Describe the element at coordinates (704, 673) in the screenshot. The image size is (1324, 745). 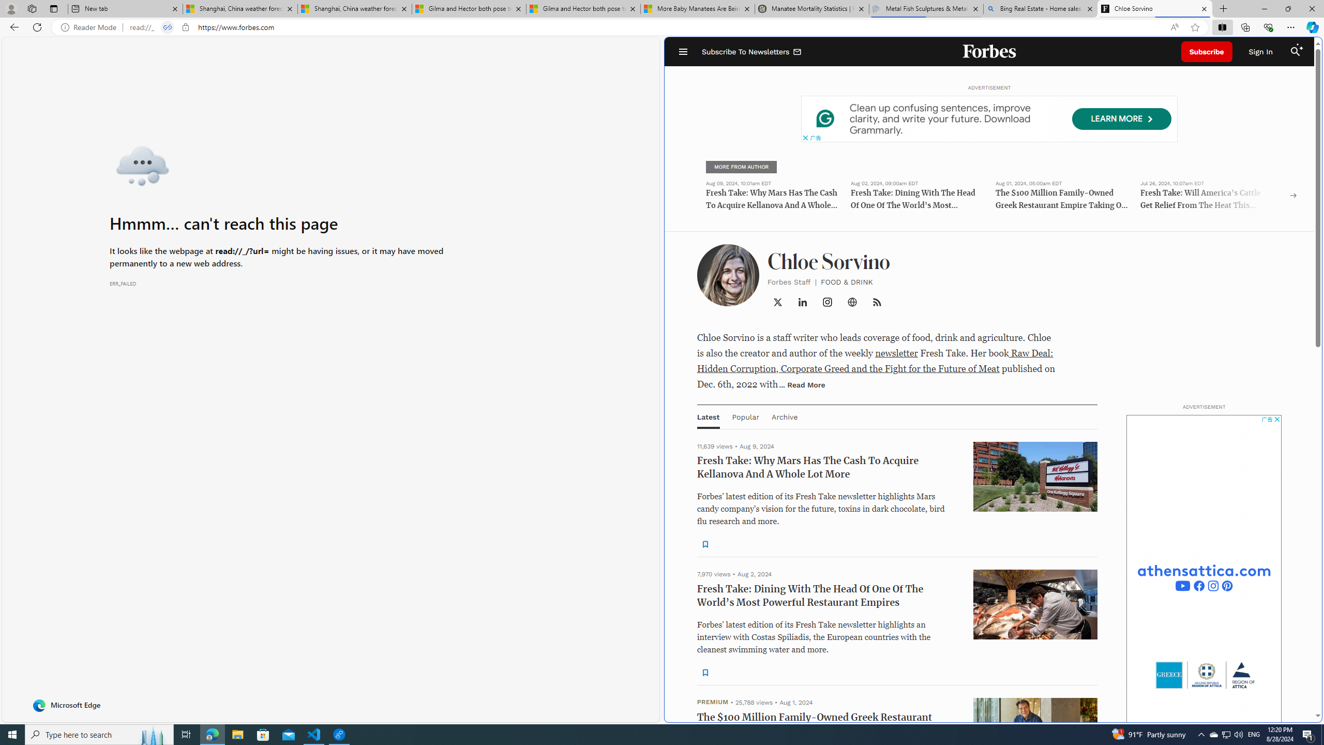
I see `Class: sElHJWe4 NQX0jJYe` at that location.